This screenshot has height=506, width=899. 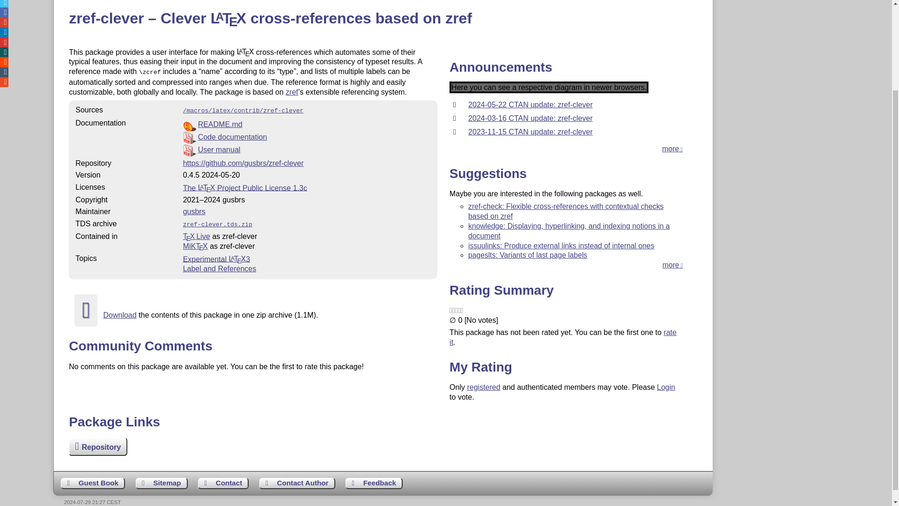 What do you see at coordinates (219, 150) in the screenshot?
I see `User manual` at bounding box center [219, 150].